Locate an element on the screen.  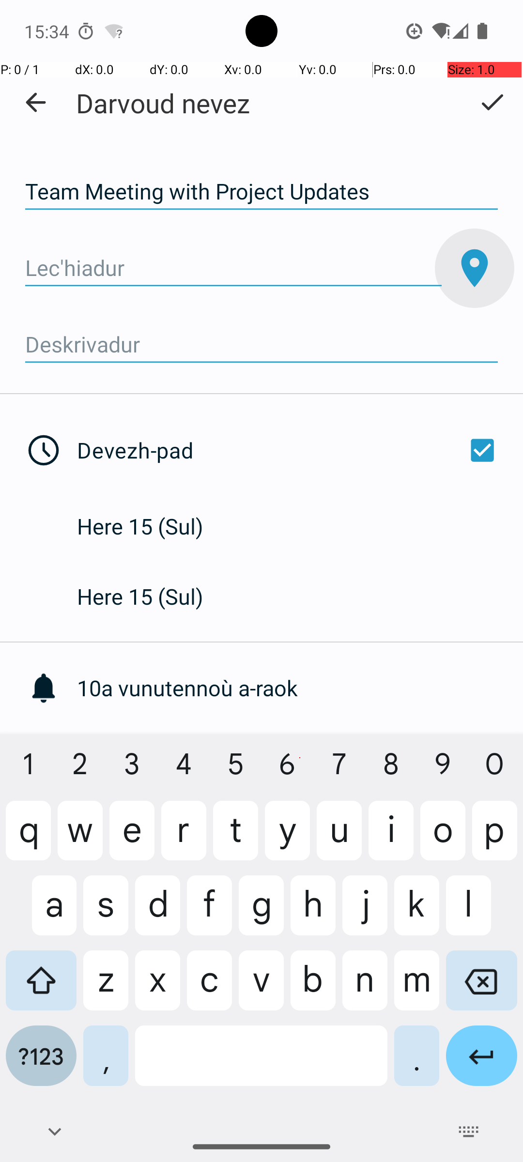
Darvoud nevez is located at coordinates (163, 103).